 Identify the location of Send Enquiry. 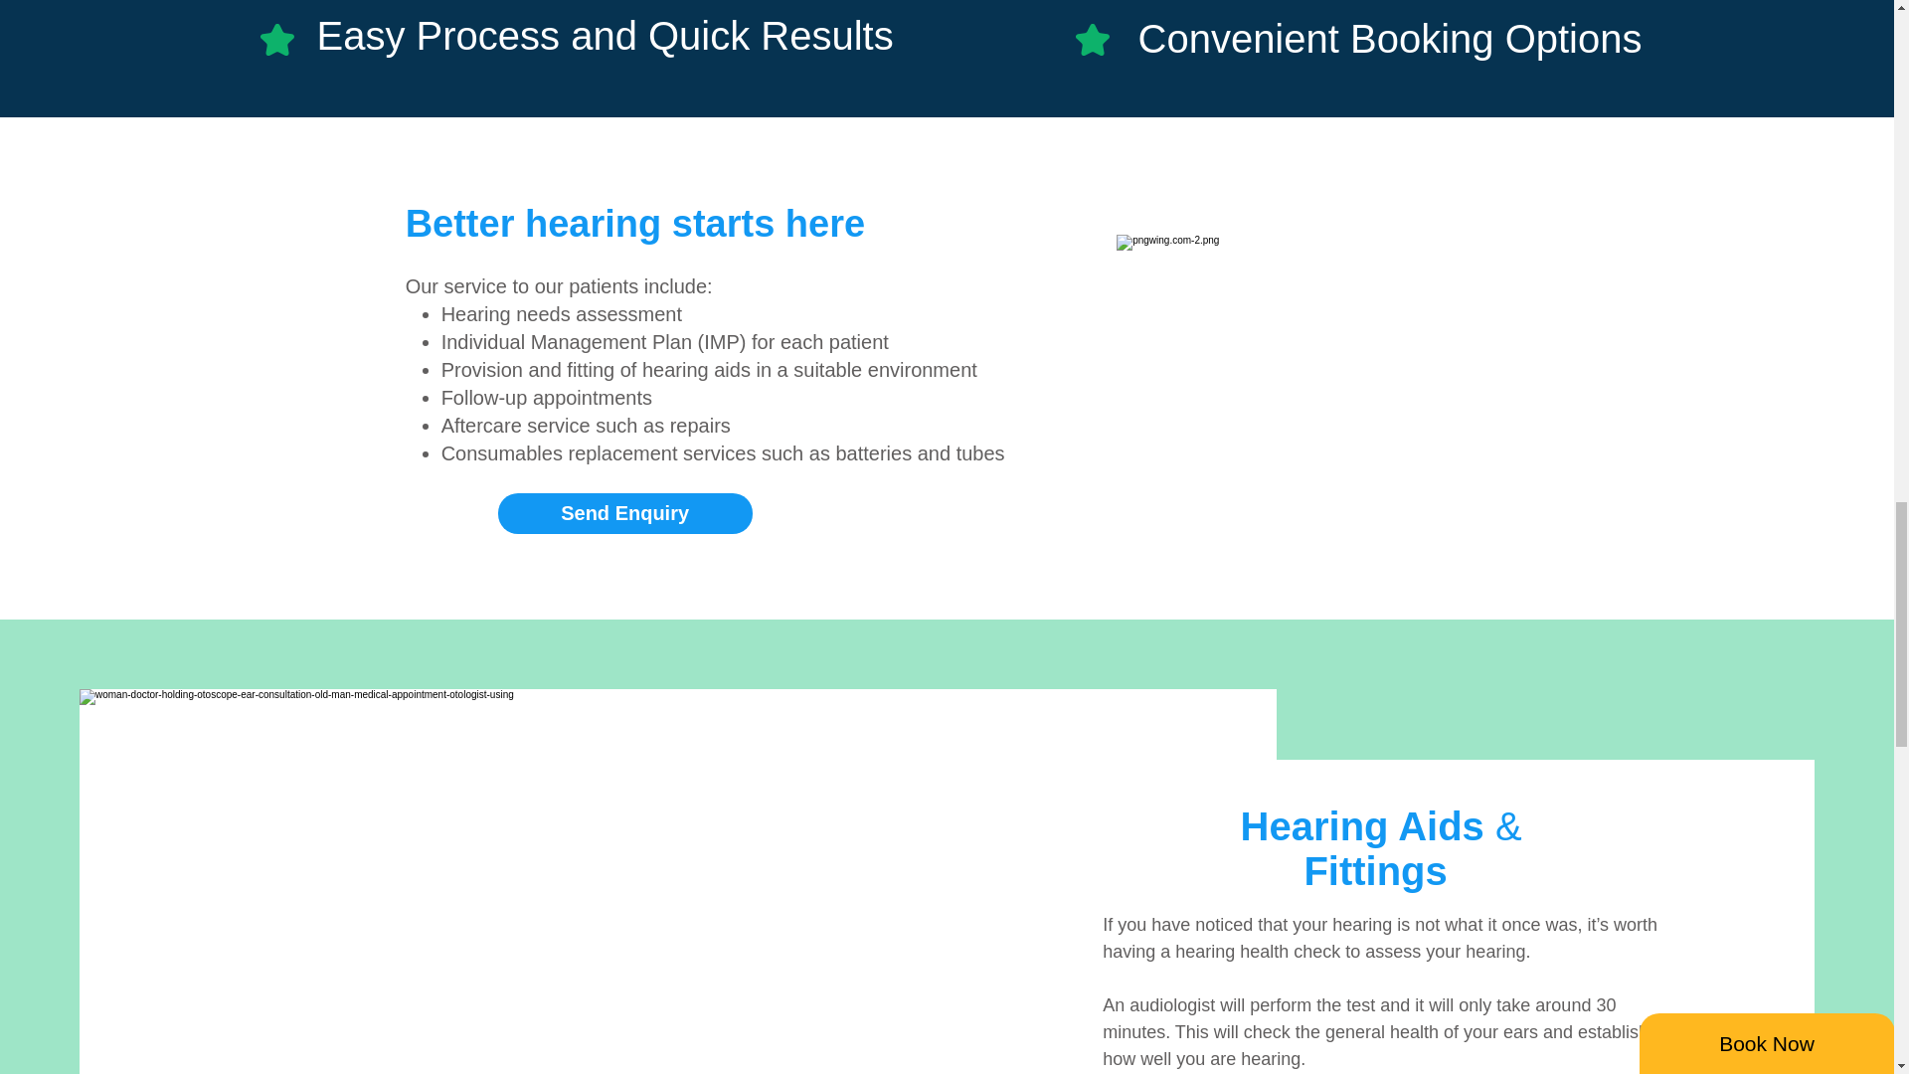
(624, 513).